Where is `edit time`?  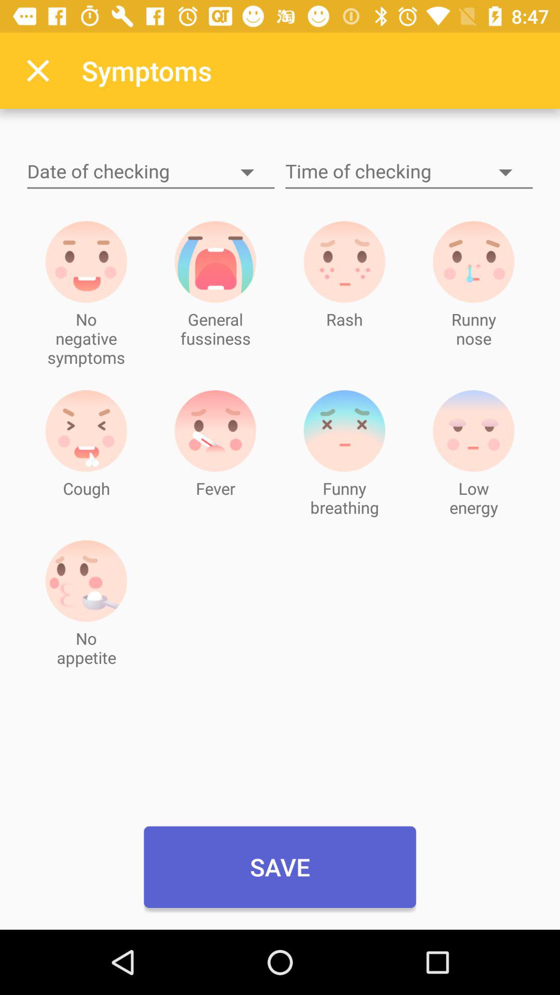
edit time is located at coordinates (409, 172).